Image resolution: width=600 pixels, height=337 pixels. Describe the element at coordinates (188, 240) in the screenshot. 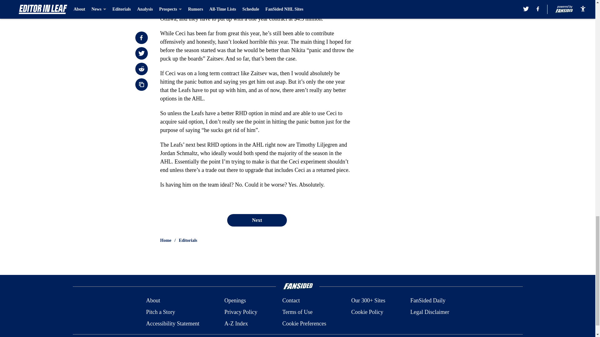

I see `Editorials` at that location.